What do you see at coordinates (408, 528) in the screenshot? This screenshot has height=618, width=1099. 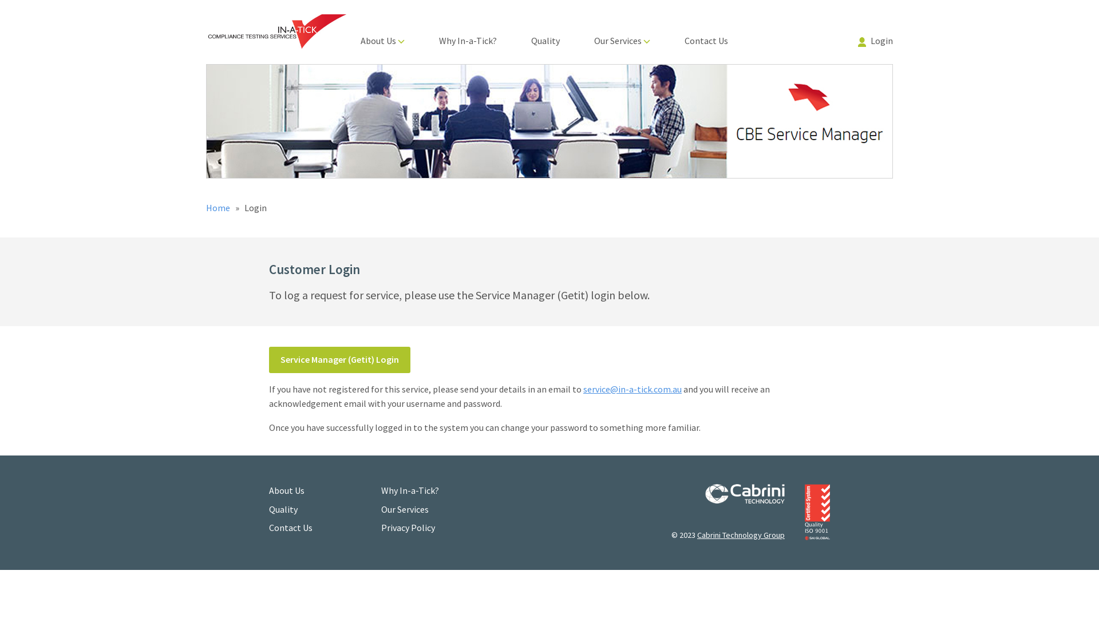 I see `Privacy Policy` at bounding box center [408, 528].